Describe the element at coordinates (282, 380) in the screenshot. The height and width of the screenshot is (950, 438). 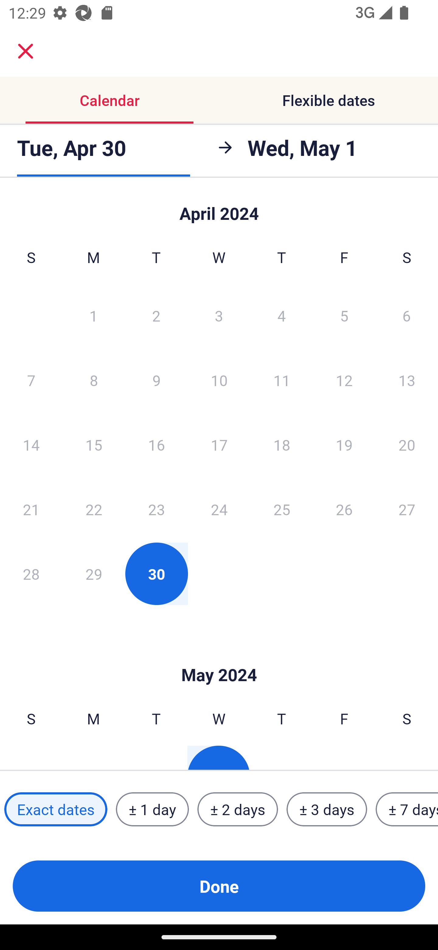
I see `11 Thursday, April 11, 2024` at that location.